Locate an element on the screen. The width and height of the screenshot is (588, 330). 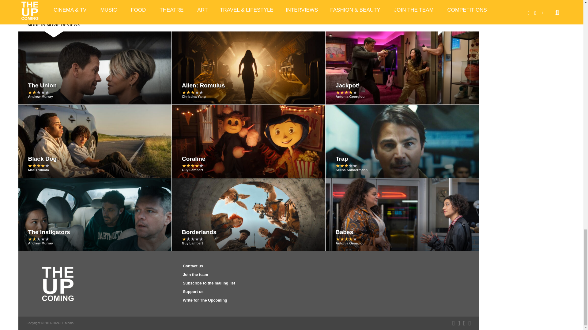
4 out of 5 stars is located at coordinates (346, 92).